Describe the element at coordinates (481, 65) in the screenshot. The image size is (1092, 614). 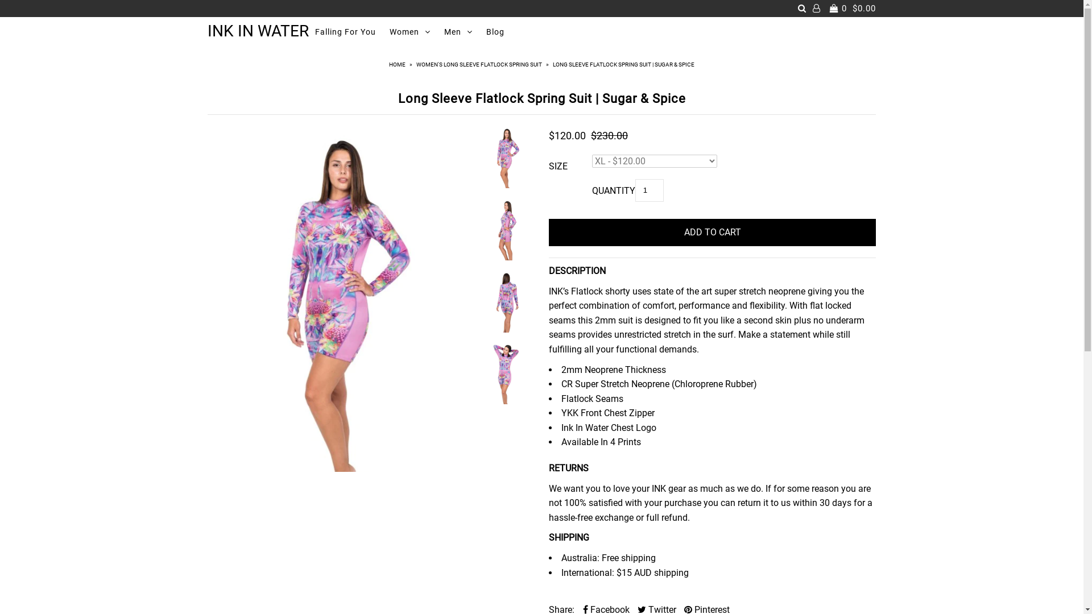
I see `WOMEN'S LONG SLEEVE FLATLOCK SPRING SUIT` at that location.